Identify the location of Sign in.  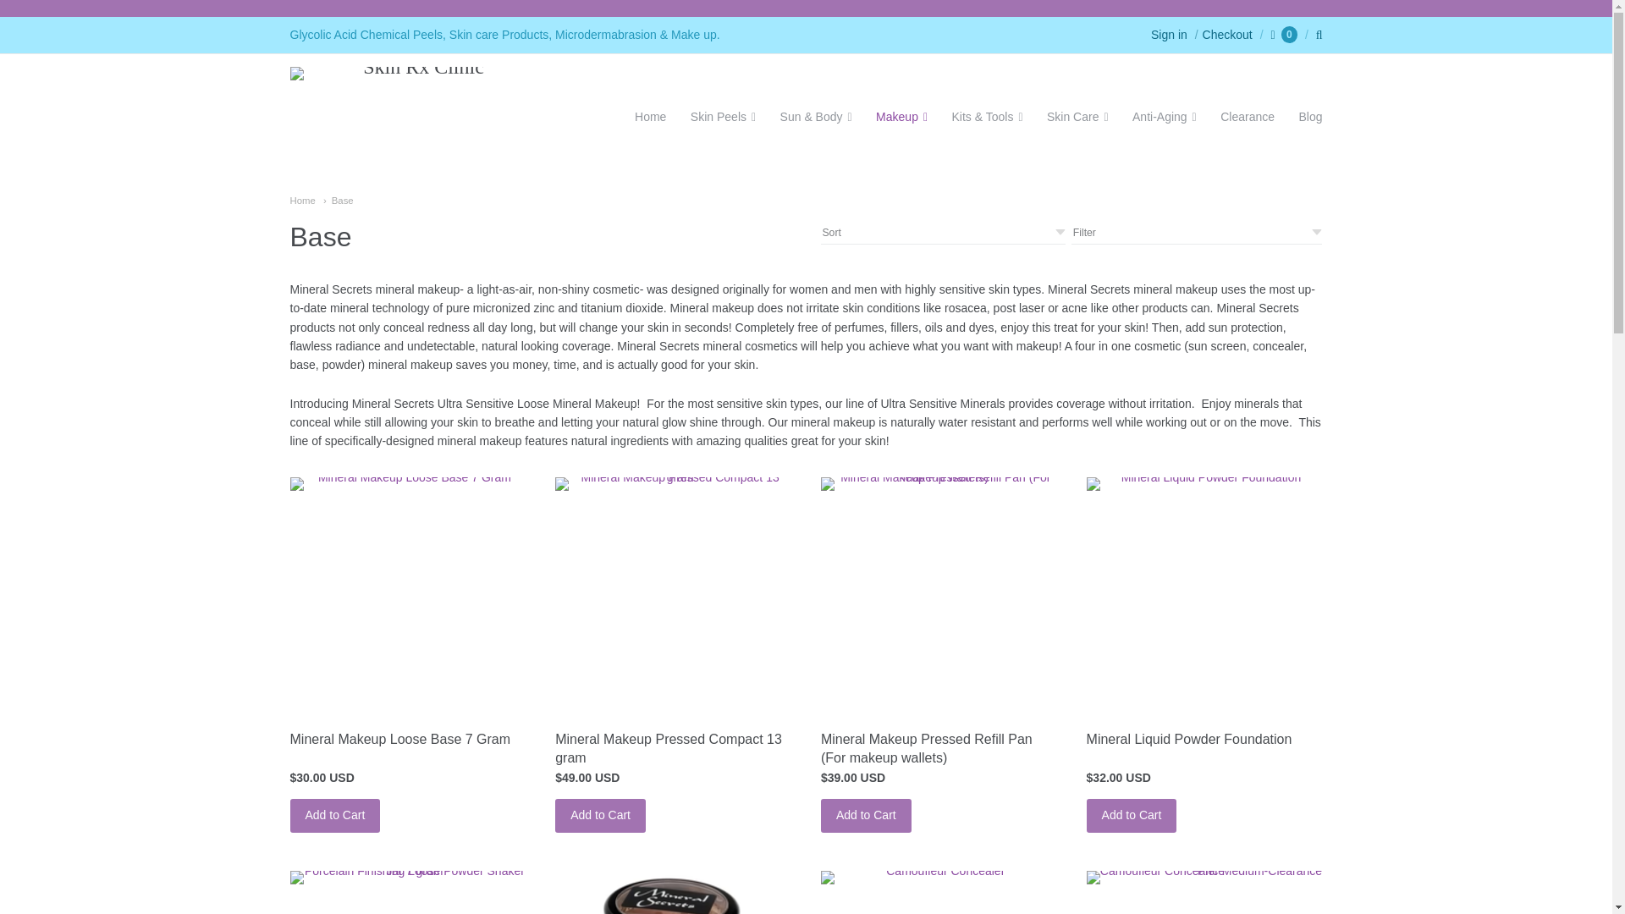
(1169, 34).